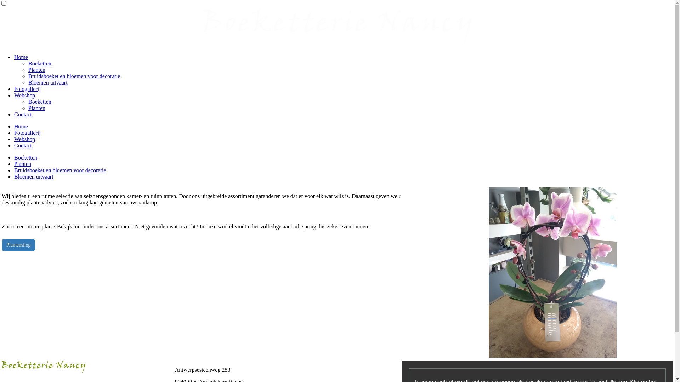 The width and height of the screenshot is (680, 382). I want to click on Bloemen uitvaart, so click(48, 83).